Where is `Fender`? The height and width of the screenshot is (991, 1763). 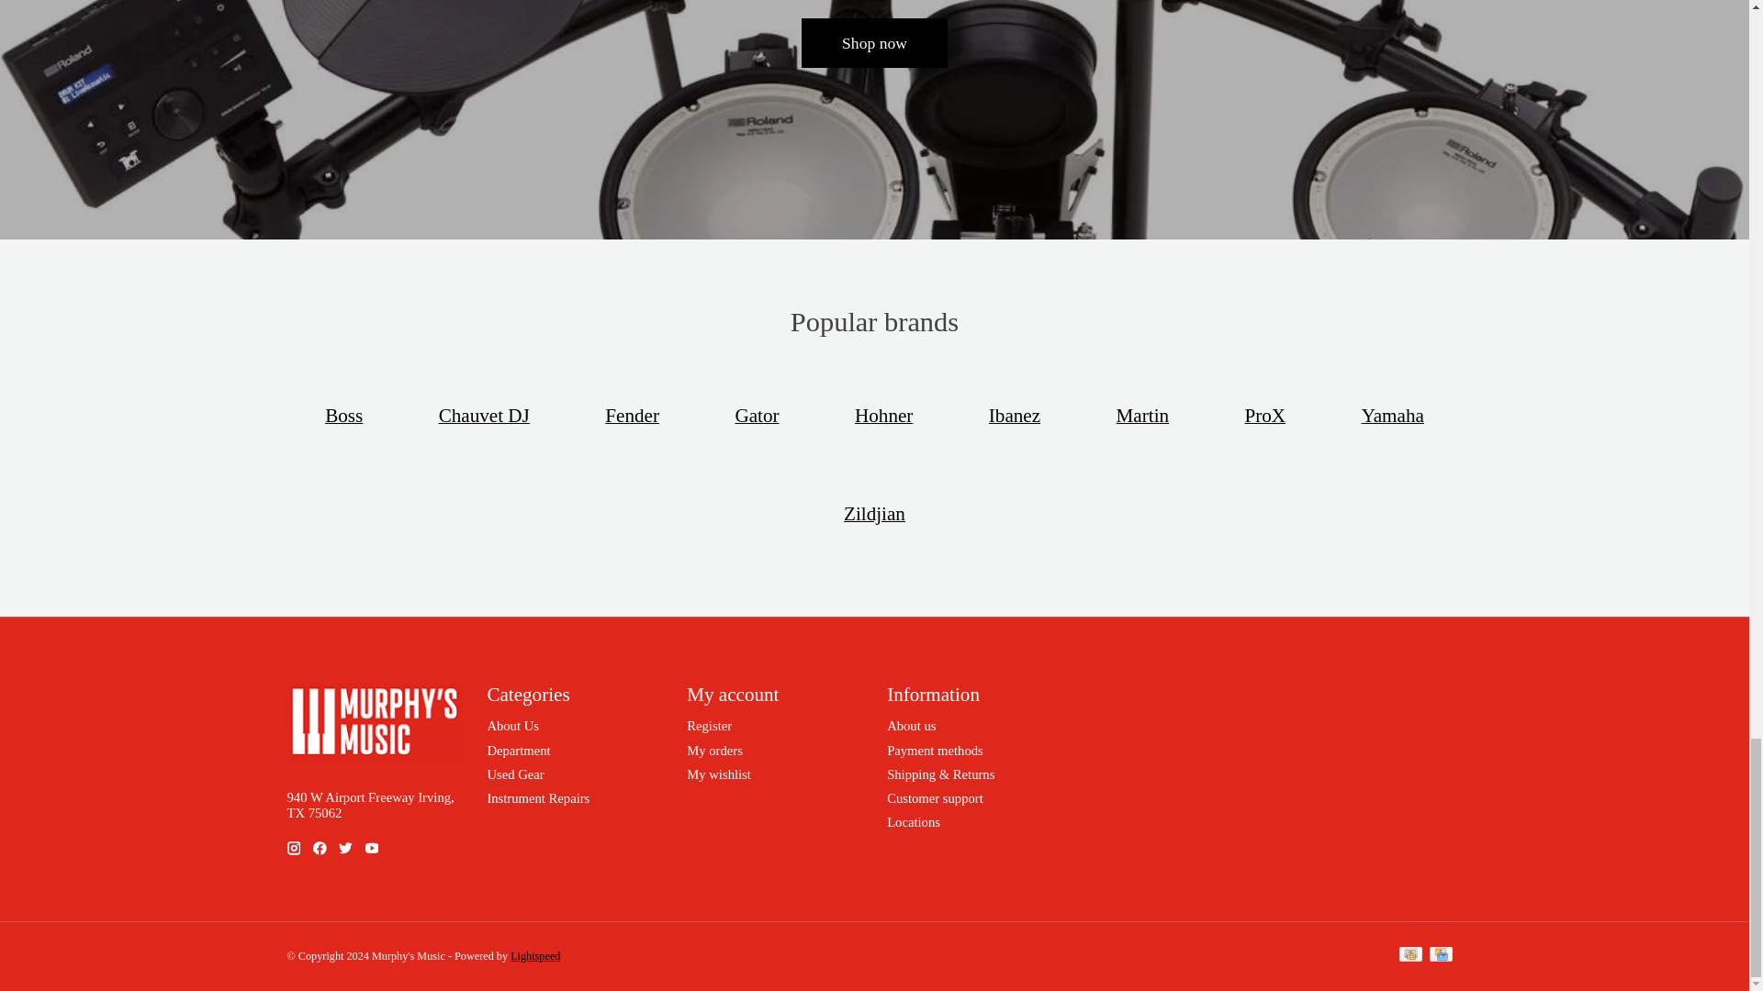 Fender is located at coordinates (632, 415).